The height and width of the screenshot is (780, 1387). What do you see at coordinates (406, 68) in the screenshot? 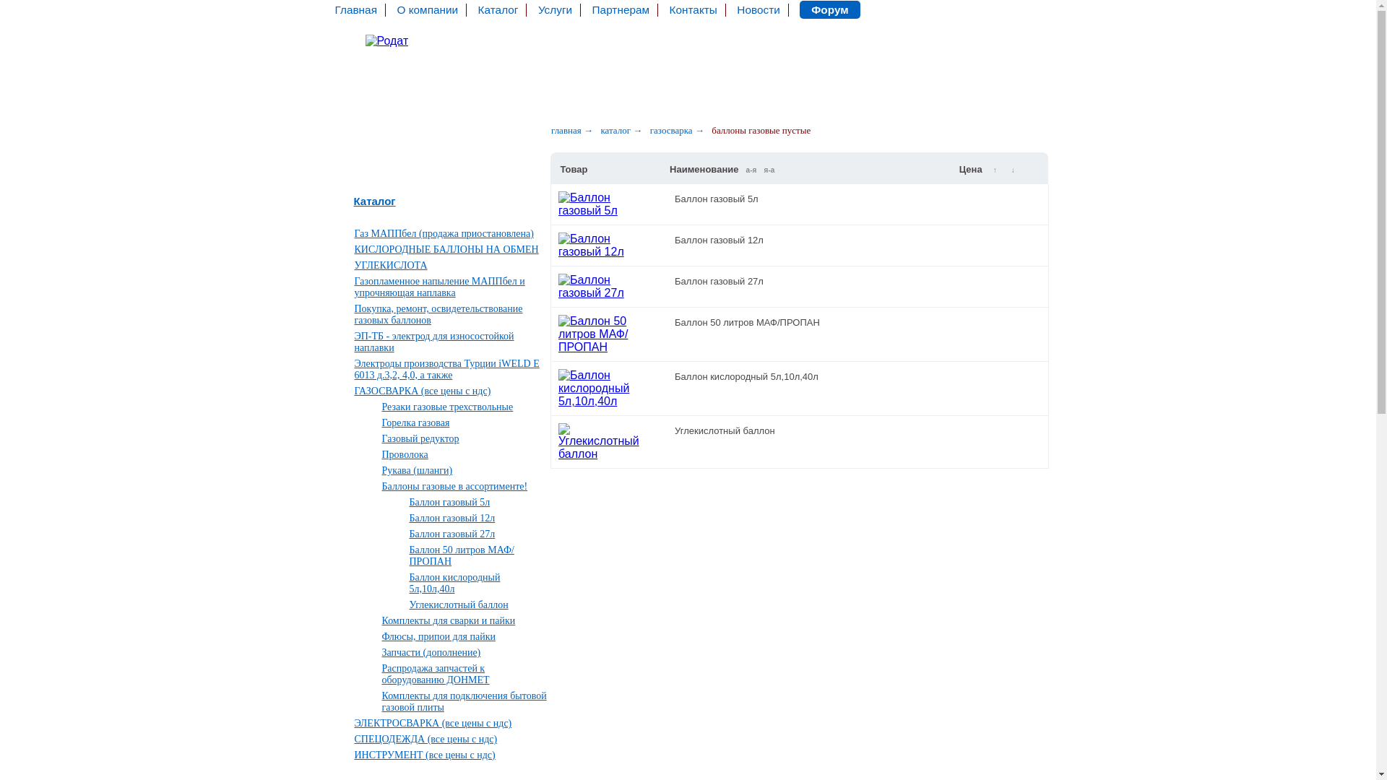
I see `+375(29) 695-06-66` at bounding box center [406, 68].